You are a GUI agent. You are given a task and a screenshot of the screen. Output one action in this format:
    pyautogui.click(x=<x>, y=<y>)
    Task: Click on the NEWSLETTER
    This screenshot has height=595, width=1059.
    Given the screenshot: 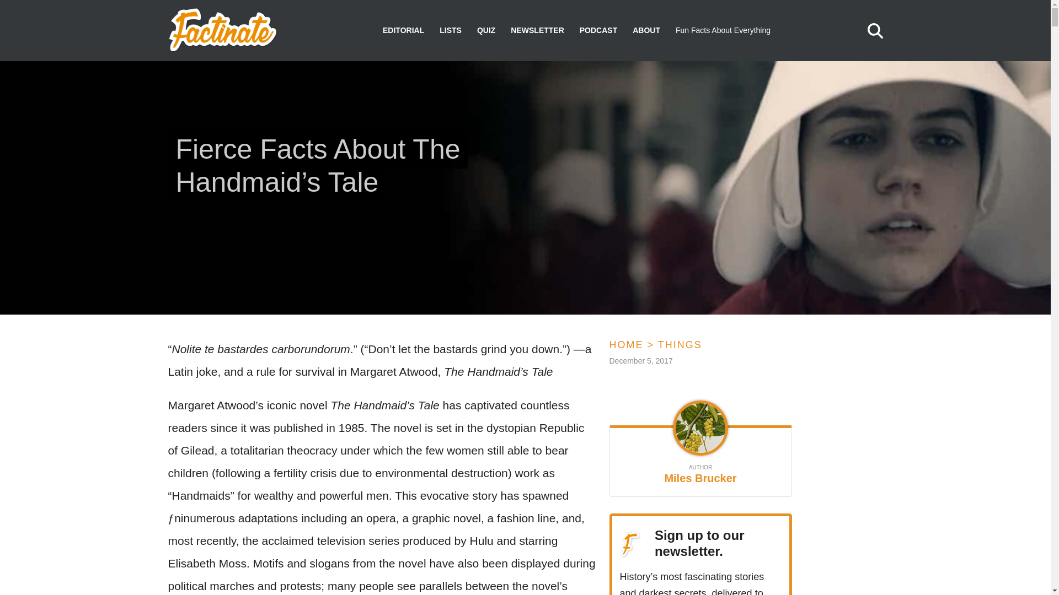 What is the action you would take?
    pyautogui.click(x=537, y=30)
    